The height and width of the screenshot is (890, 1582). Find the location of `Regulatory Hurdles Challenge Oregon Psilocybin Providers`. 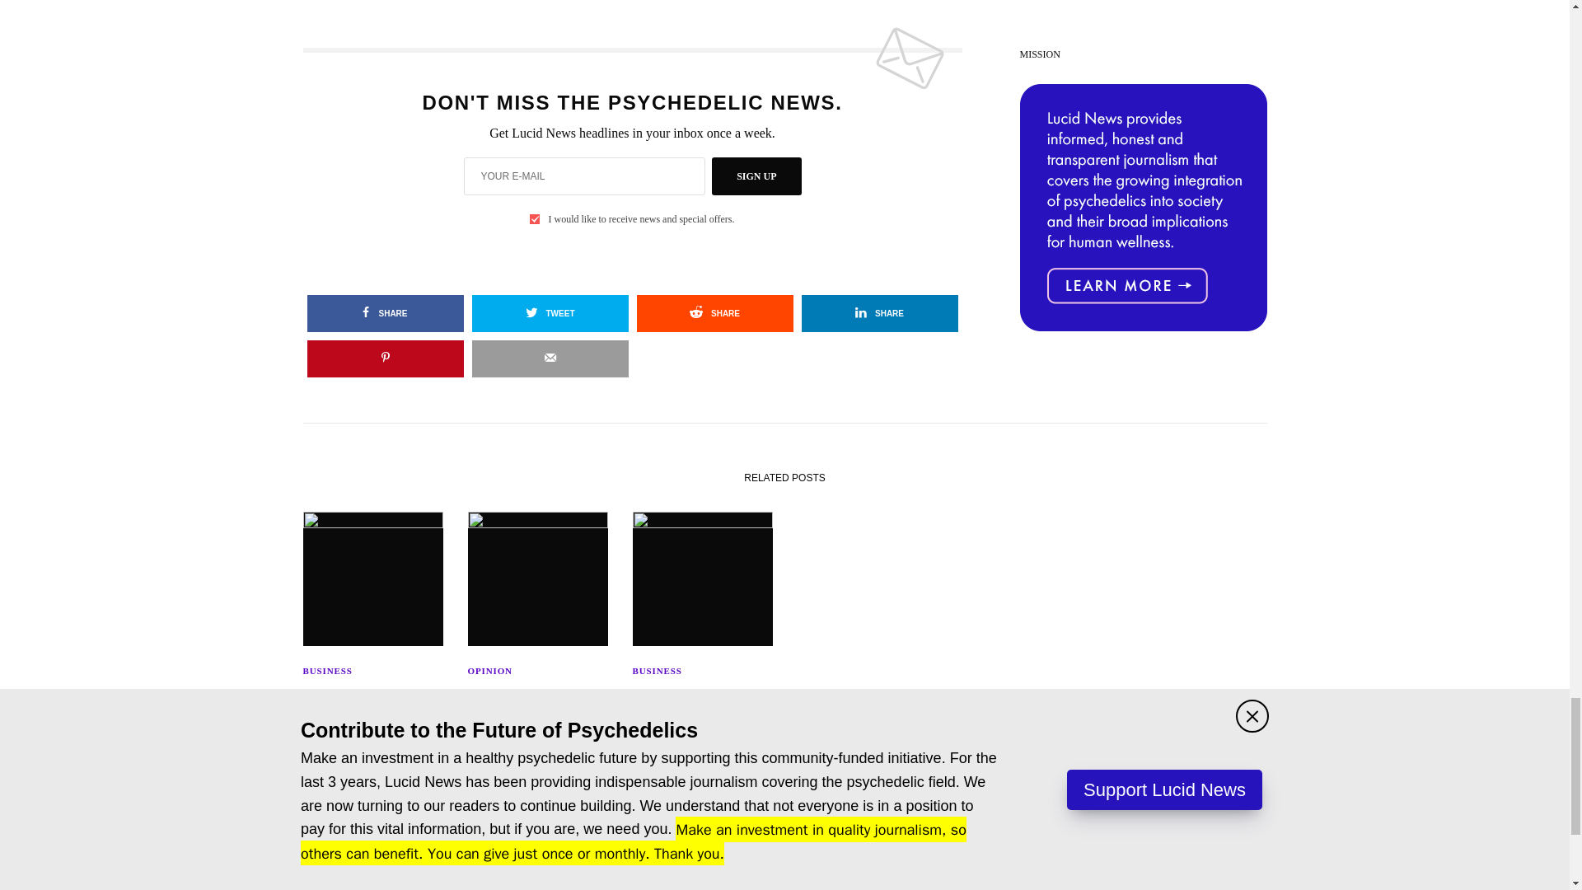

Regulatory Hurdles Challenge Oregon Psilocybin Providers is located at coordinates (703, 712).